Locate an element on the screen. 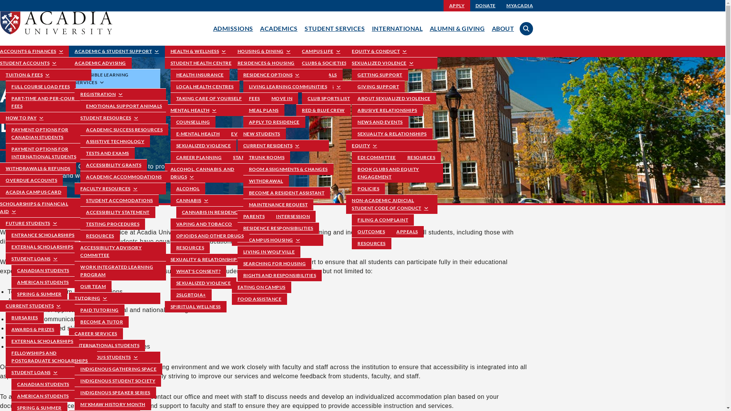  HEALTH & WELLNESS is located at coordinates (198, 51).